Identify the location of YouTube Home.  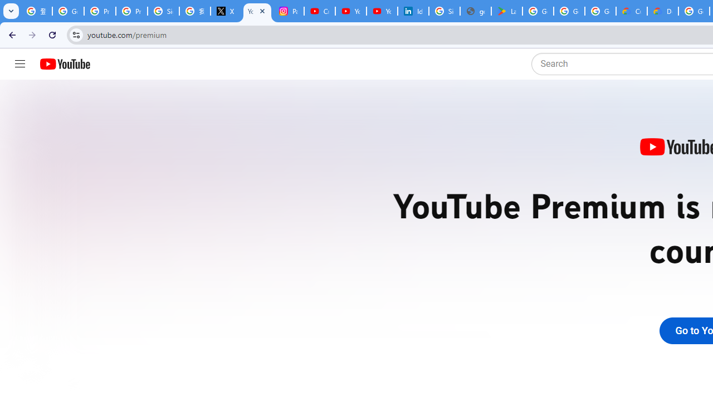
(65, 64).